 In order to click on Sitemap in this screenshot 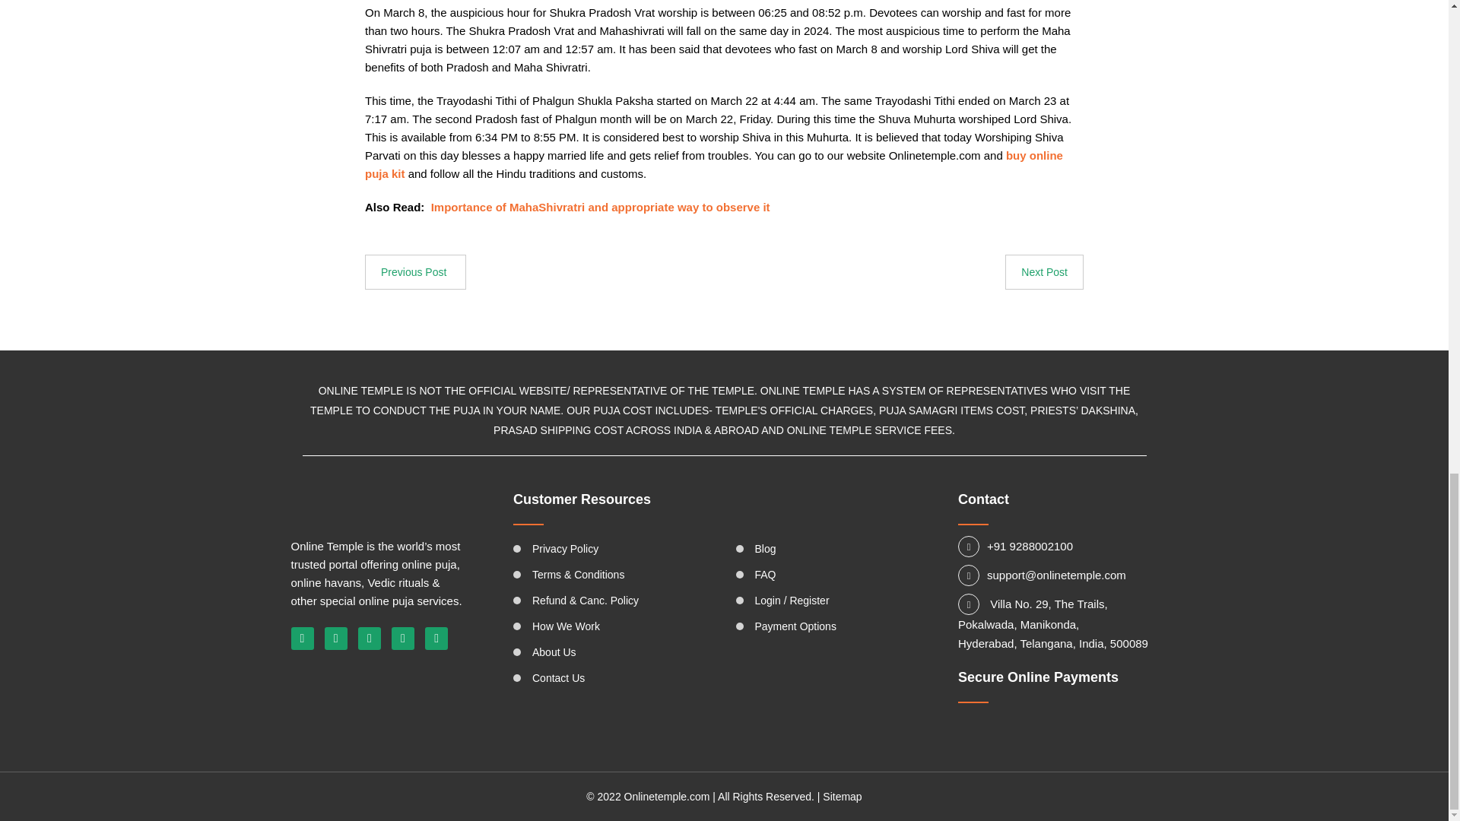, I will do `click(842, 797)`.